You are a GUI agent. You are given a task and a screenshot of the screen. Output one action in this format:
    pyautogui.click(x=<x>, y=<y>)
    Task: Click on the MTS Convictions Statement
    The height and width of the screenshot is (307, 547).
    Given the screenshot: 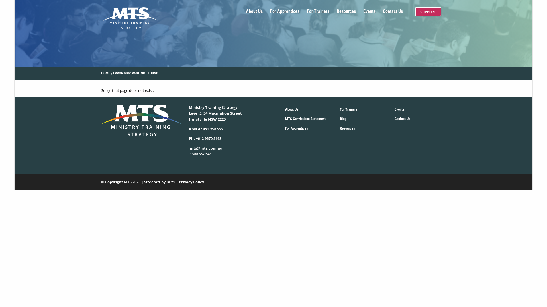 What is the action you would take?
    pyautogui.click(x=305, y=119)
    